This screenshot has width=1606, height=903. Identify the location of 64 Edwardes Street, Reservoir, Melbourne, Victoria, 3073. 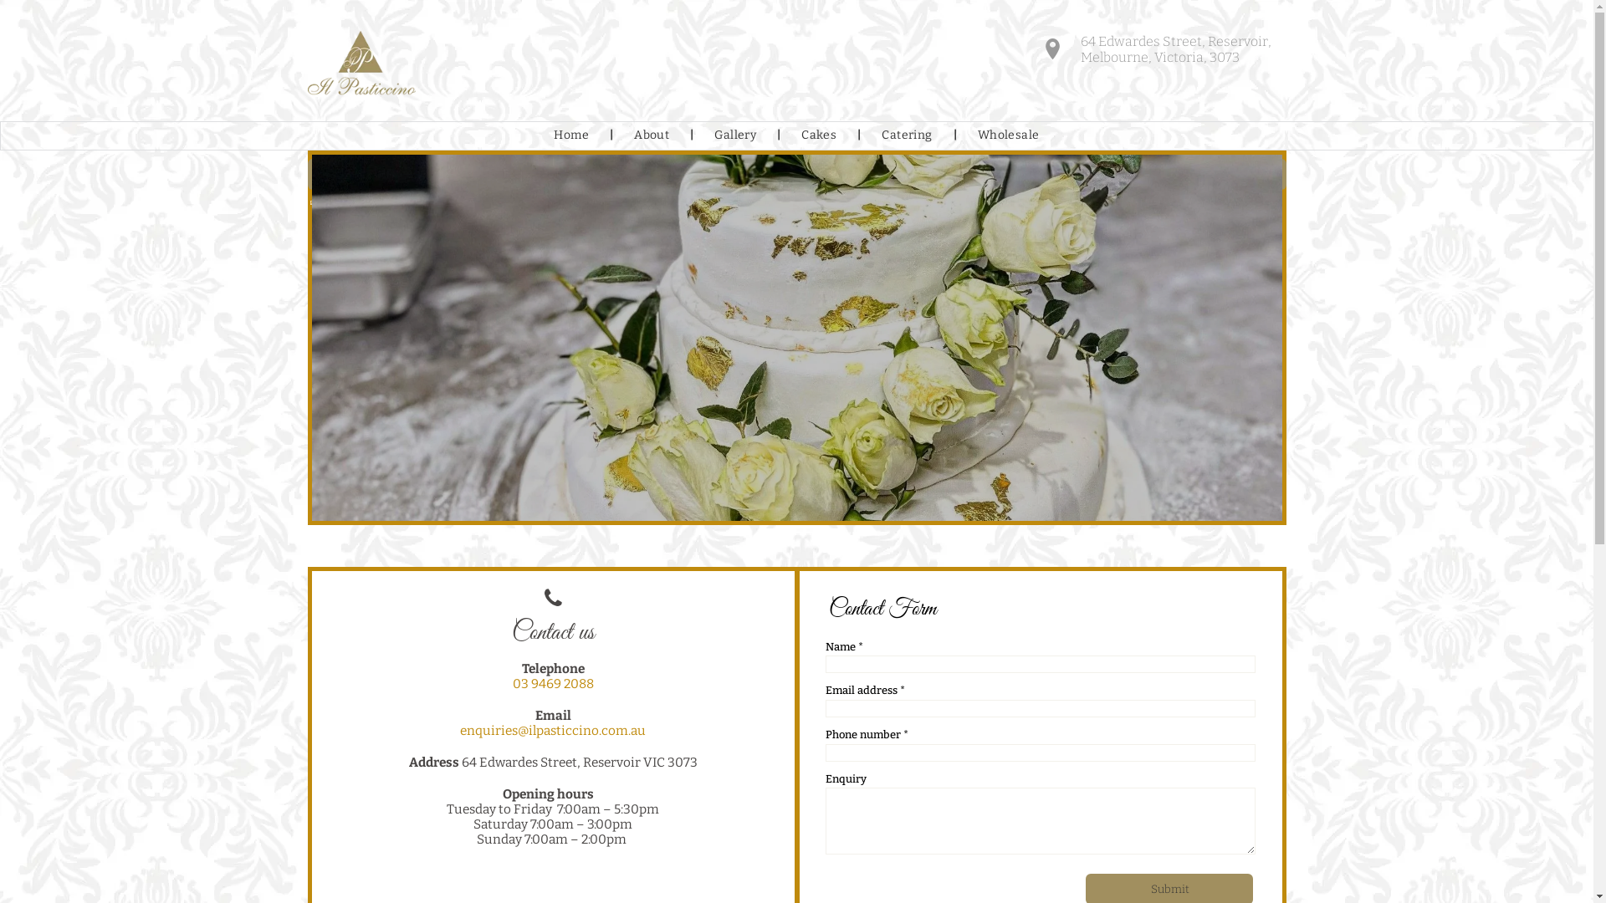
(1164, 50).